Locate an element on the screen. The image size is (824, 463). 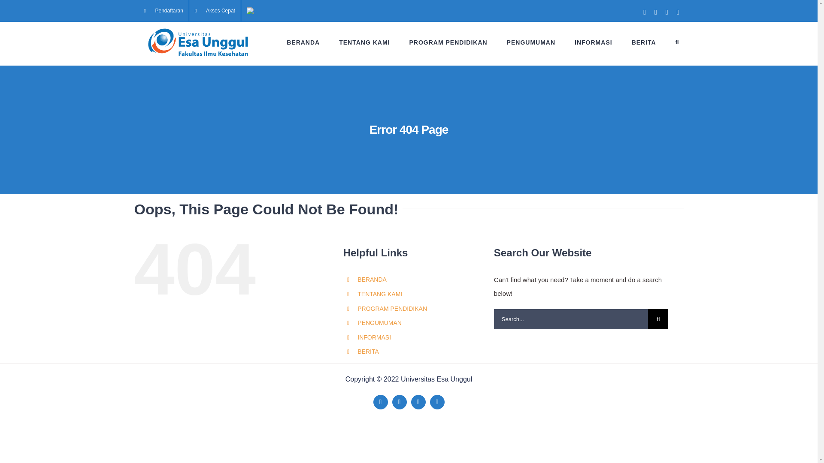
TENTANG KAMI is located at coordinates (364, 42).